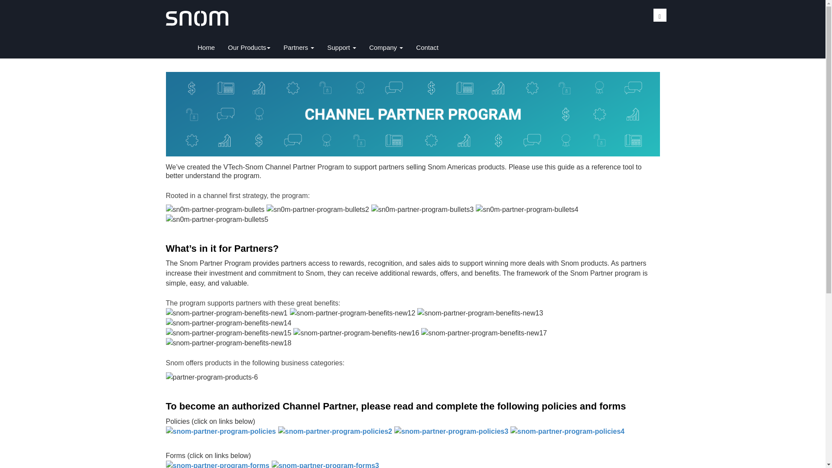  Describe the element at coordinates (341, 48) in the screenshot. I see `Contact` at that location.